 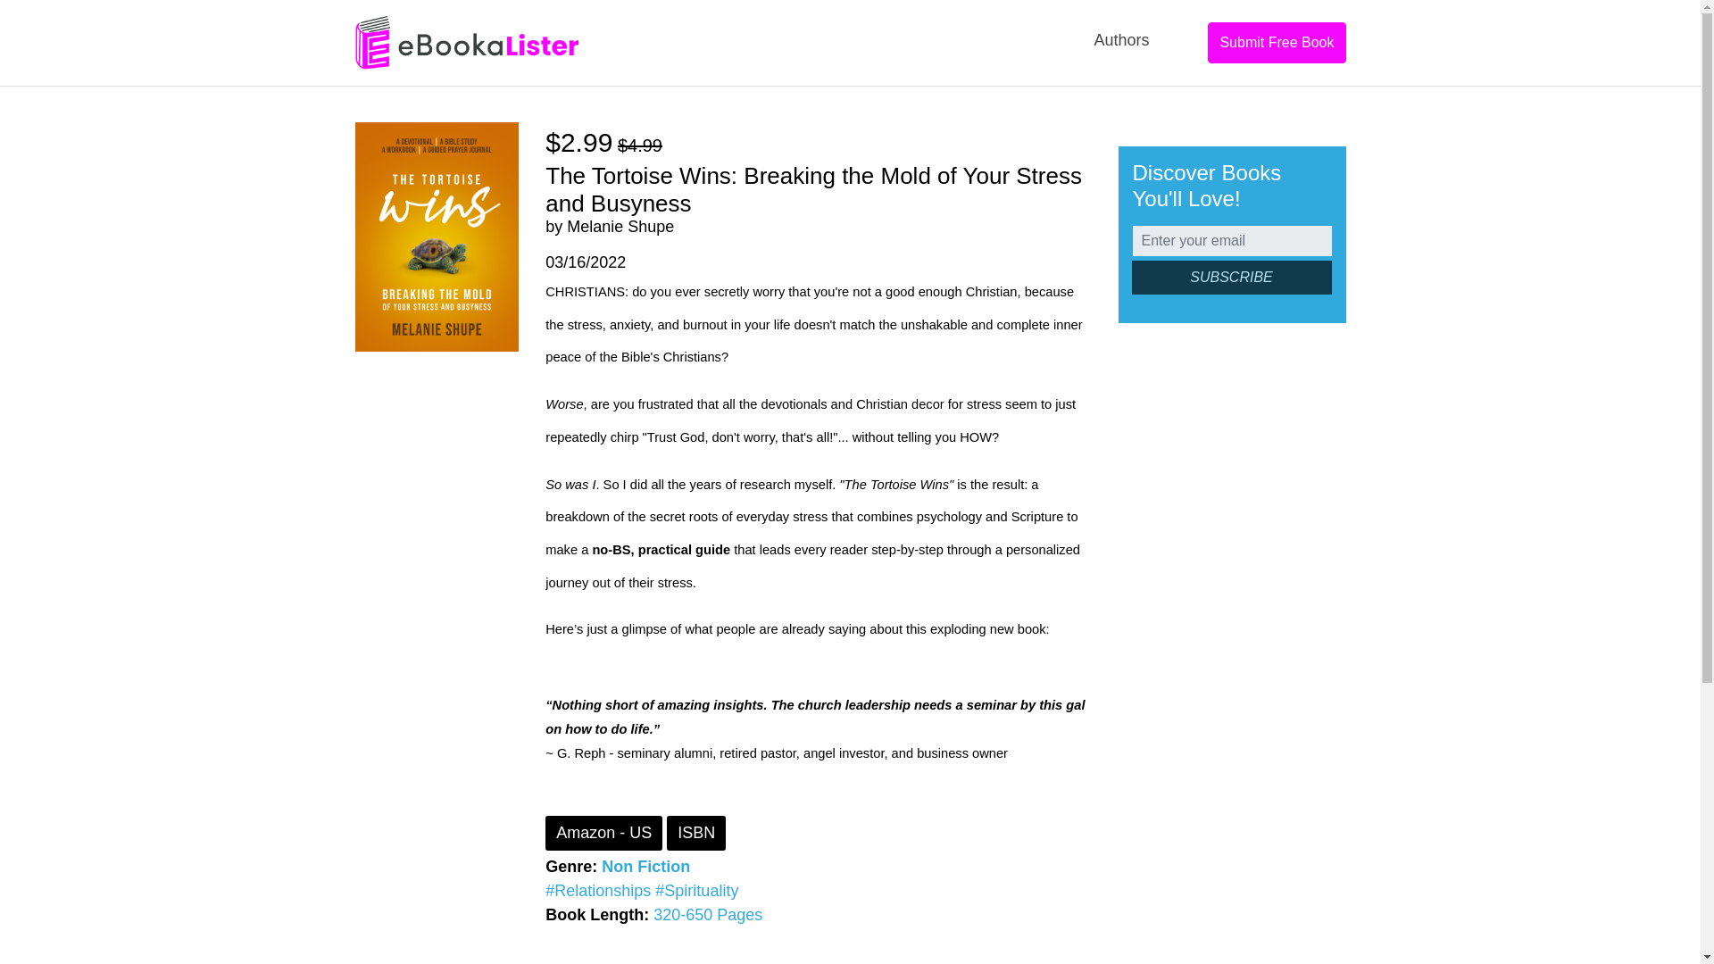 I want to click on ISBN, so click(x=695, y=832).